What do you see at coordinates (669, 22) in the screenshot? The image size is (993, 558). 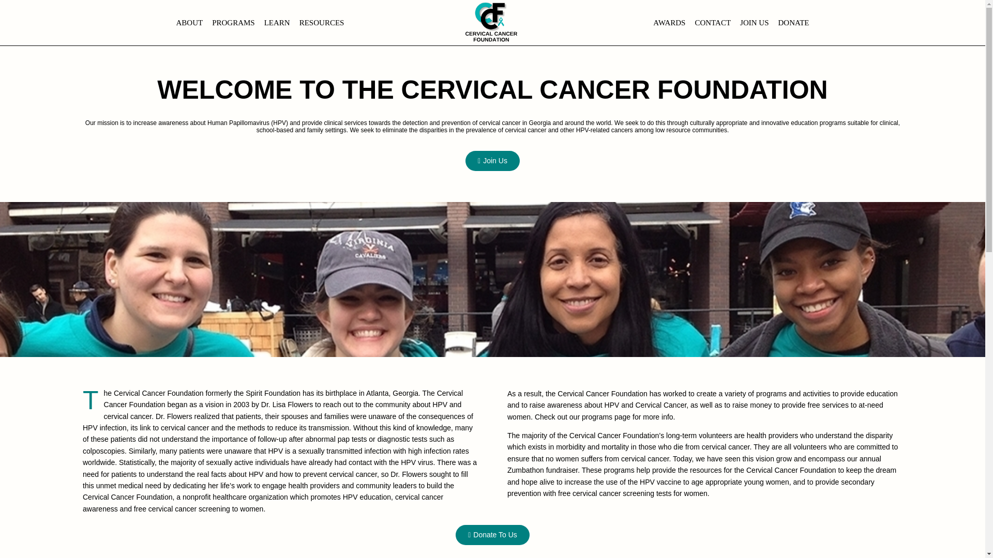 I see `AWARDS` at bounding box center [669, 22].